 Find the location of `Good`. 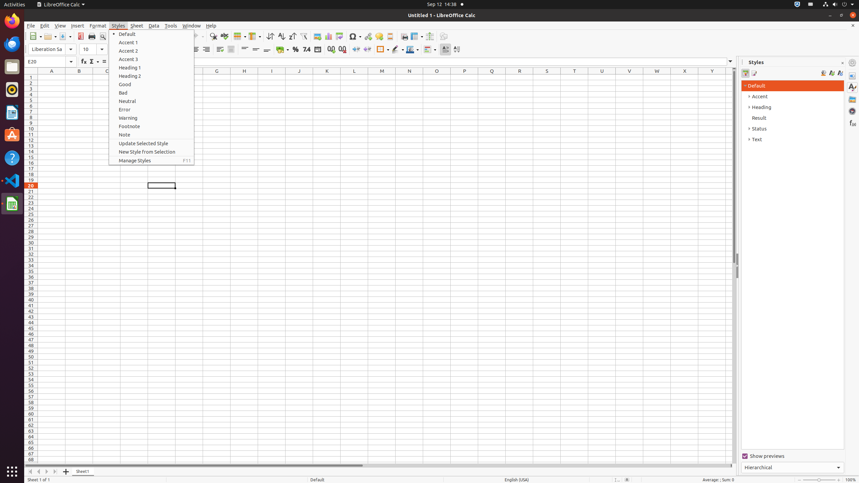

Good is located at coordinates (152, 85).